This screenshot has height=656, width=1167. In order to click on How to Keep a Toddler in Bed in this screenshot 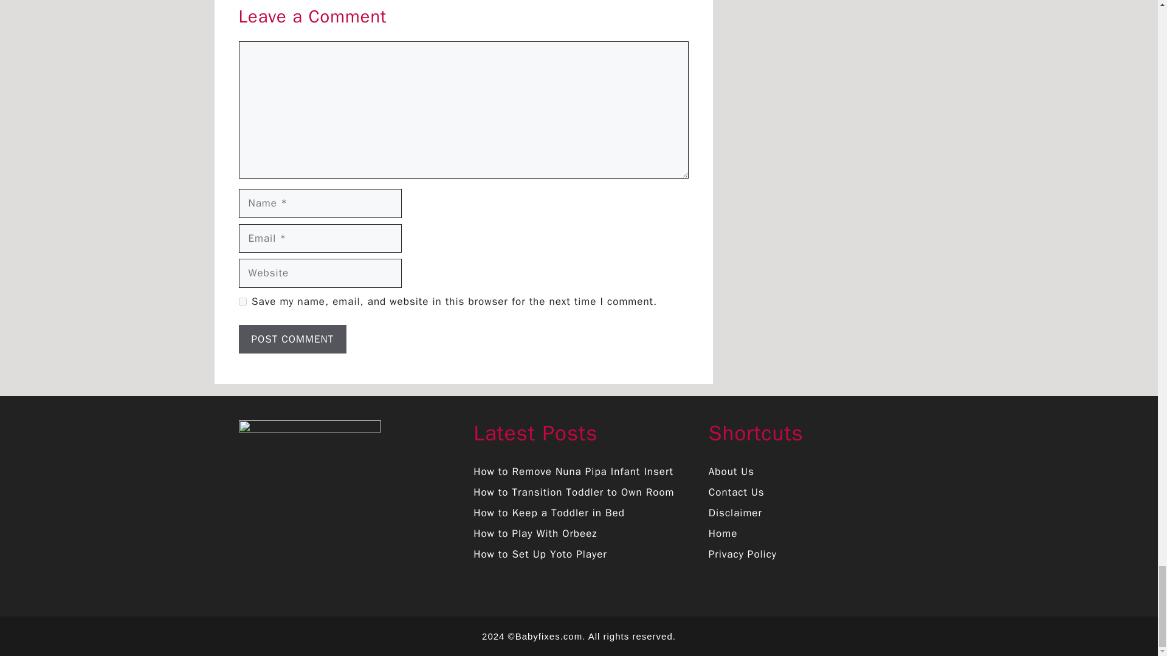, I will do `click(549, 513)`.